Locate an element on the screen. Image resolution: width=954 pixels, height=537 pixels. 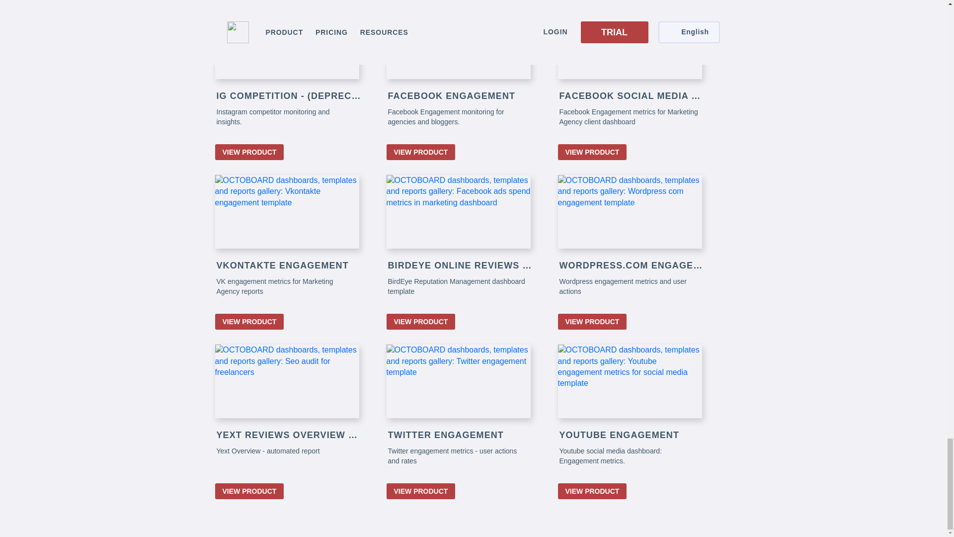
VIEW PRODUCT is located at coordinates (421, 321).